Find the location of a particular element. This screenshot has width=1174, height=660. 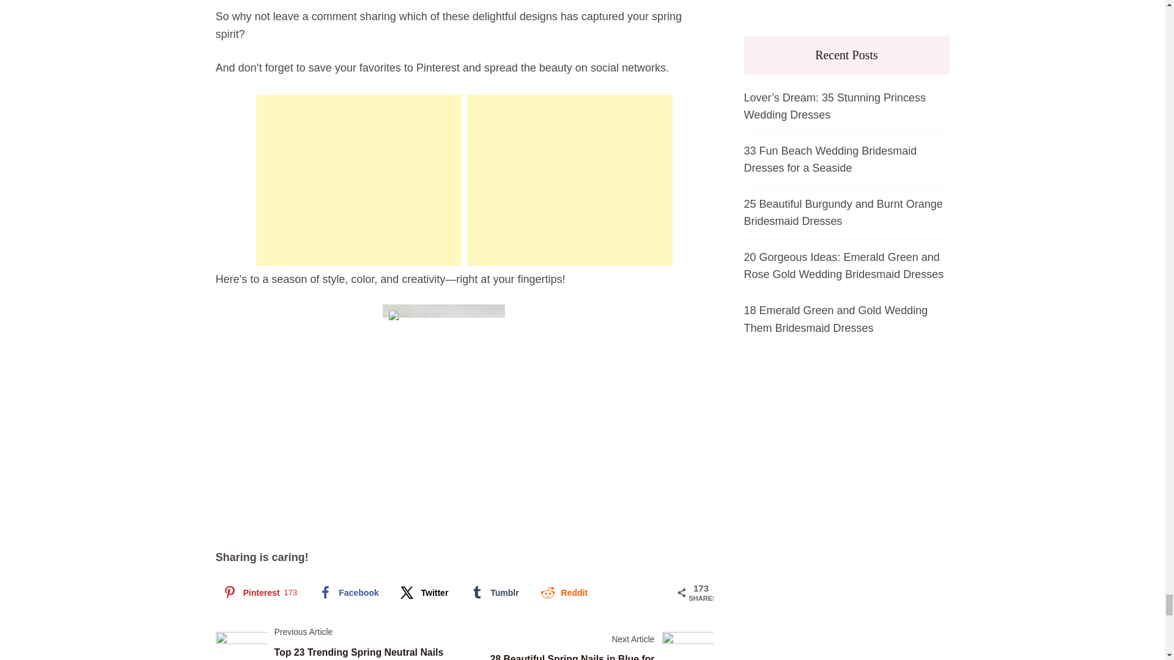

Share on Tumblr is located at coordinates (493, 593).